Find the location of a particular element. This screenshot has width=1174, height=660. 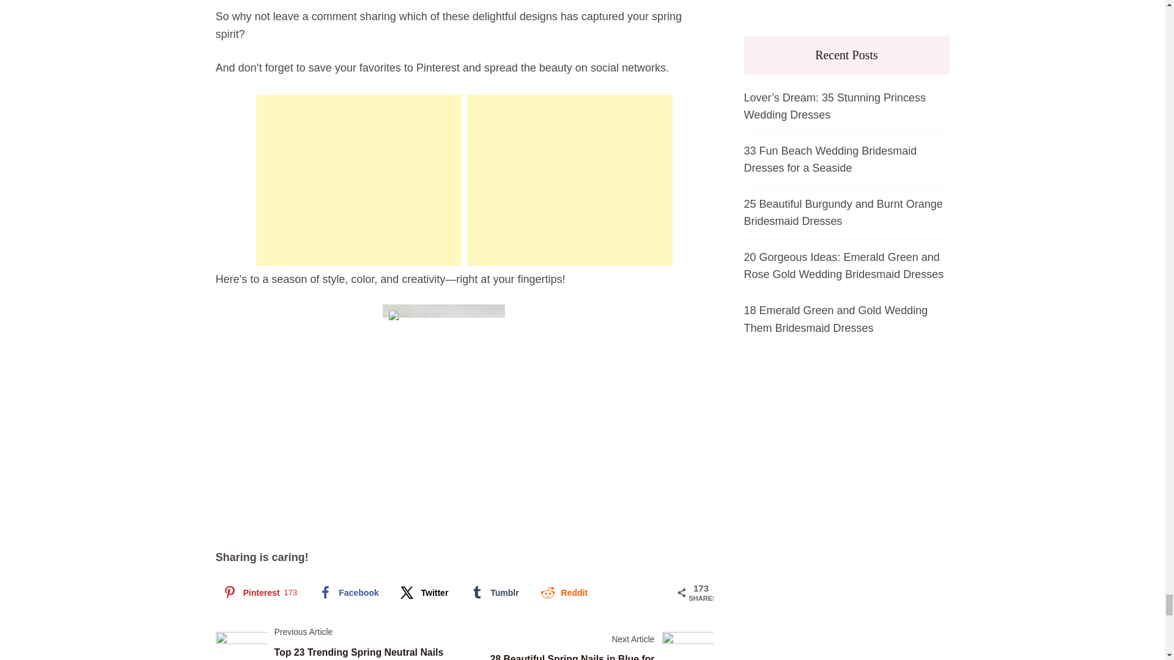

Share on Tumblr is located at coordinates (493, 593).